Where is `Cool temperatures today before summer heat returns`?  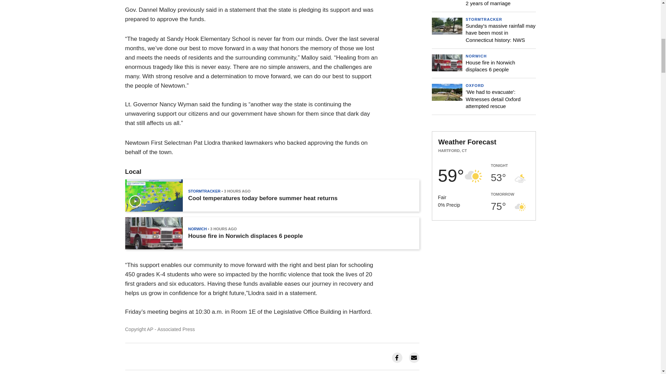
Cool temperatures today before summer heat returns is located at coordinates (263, 198).